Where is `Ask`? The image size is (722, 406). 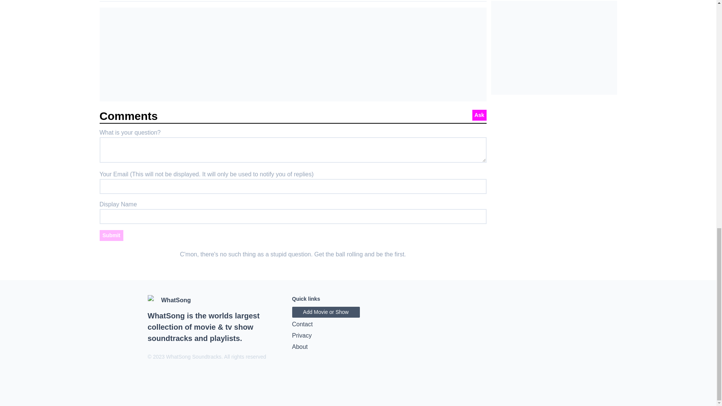
Ask is located at coordinates (479, 115).